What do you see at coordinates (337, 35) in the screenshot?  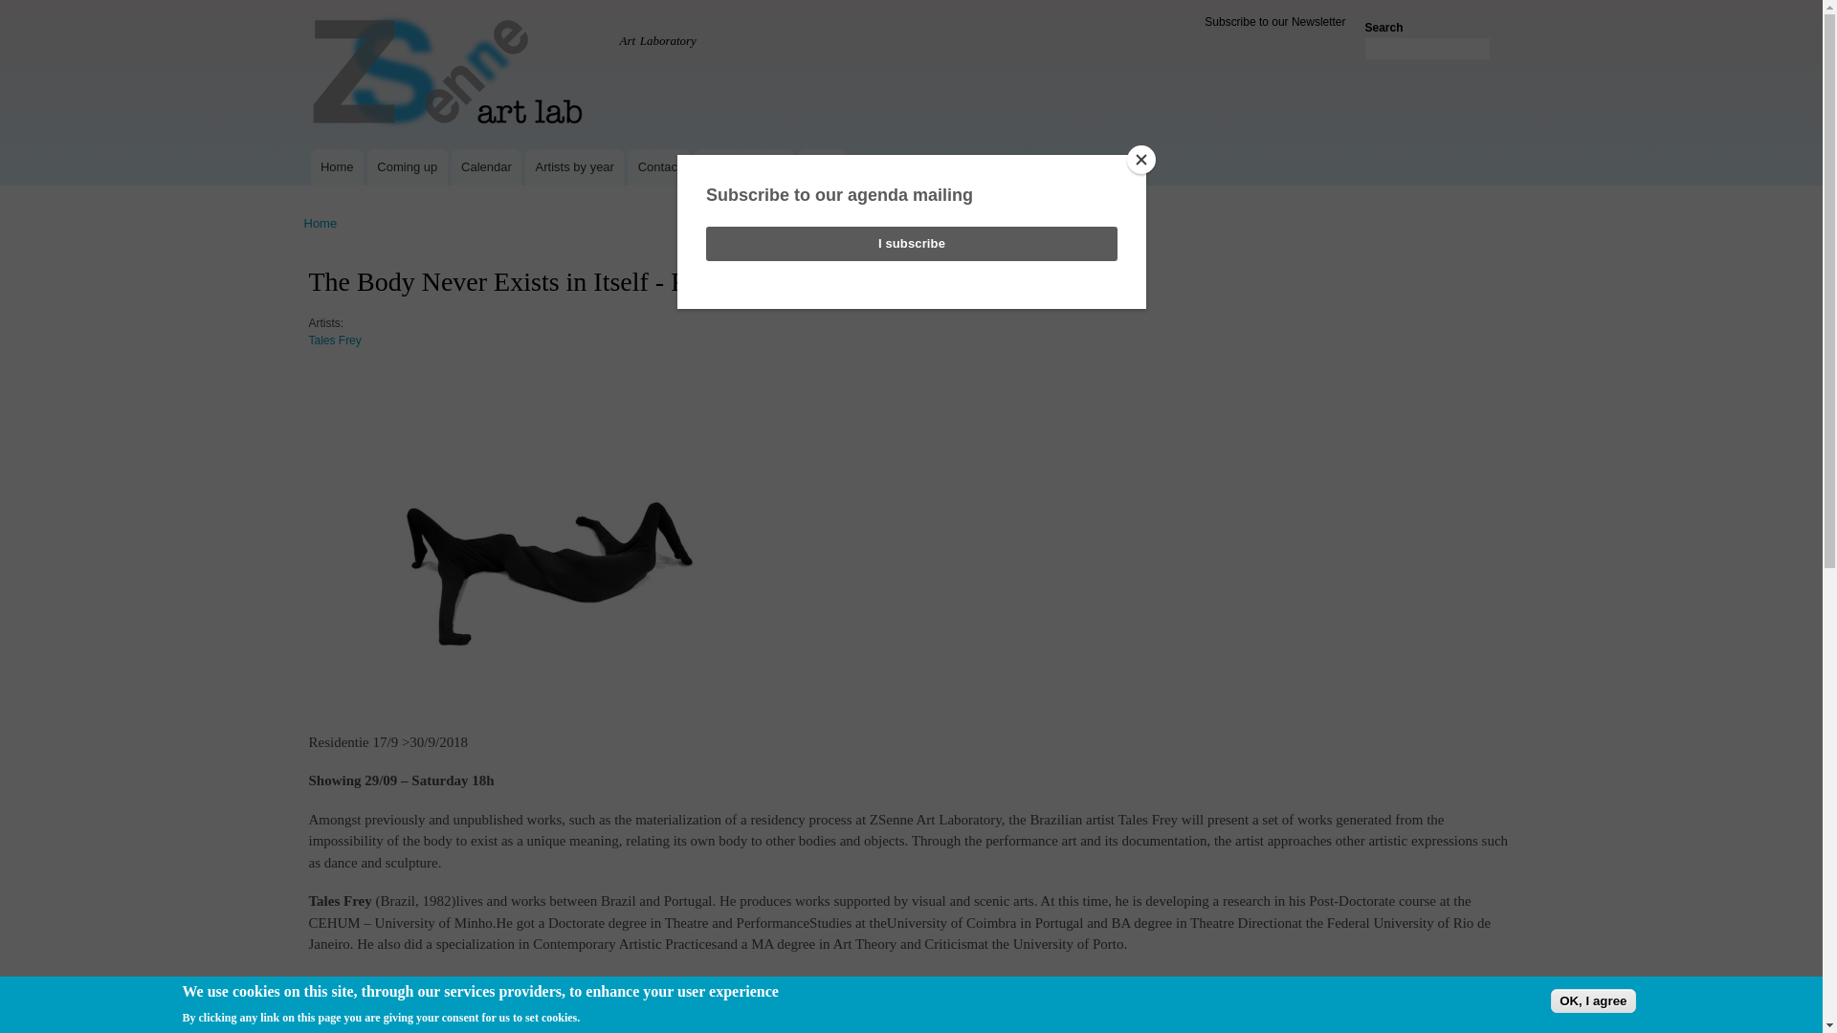 I see `ZSenne` at bounding box center [337, 35].